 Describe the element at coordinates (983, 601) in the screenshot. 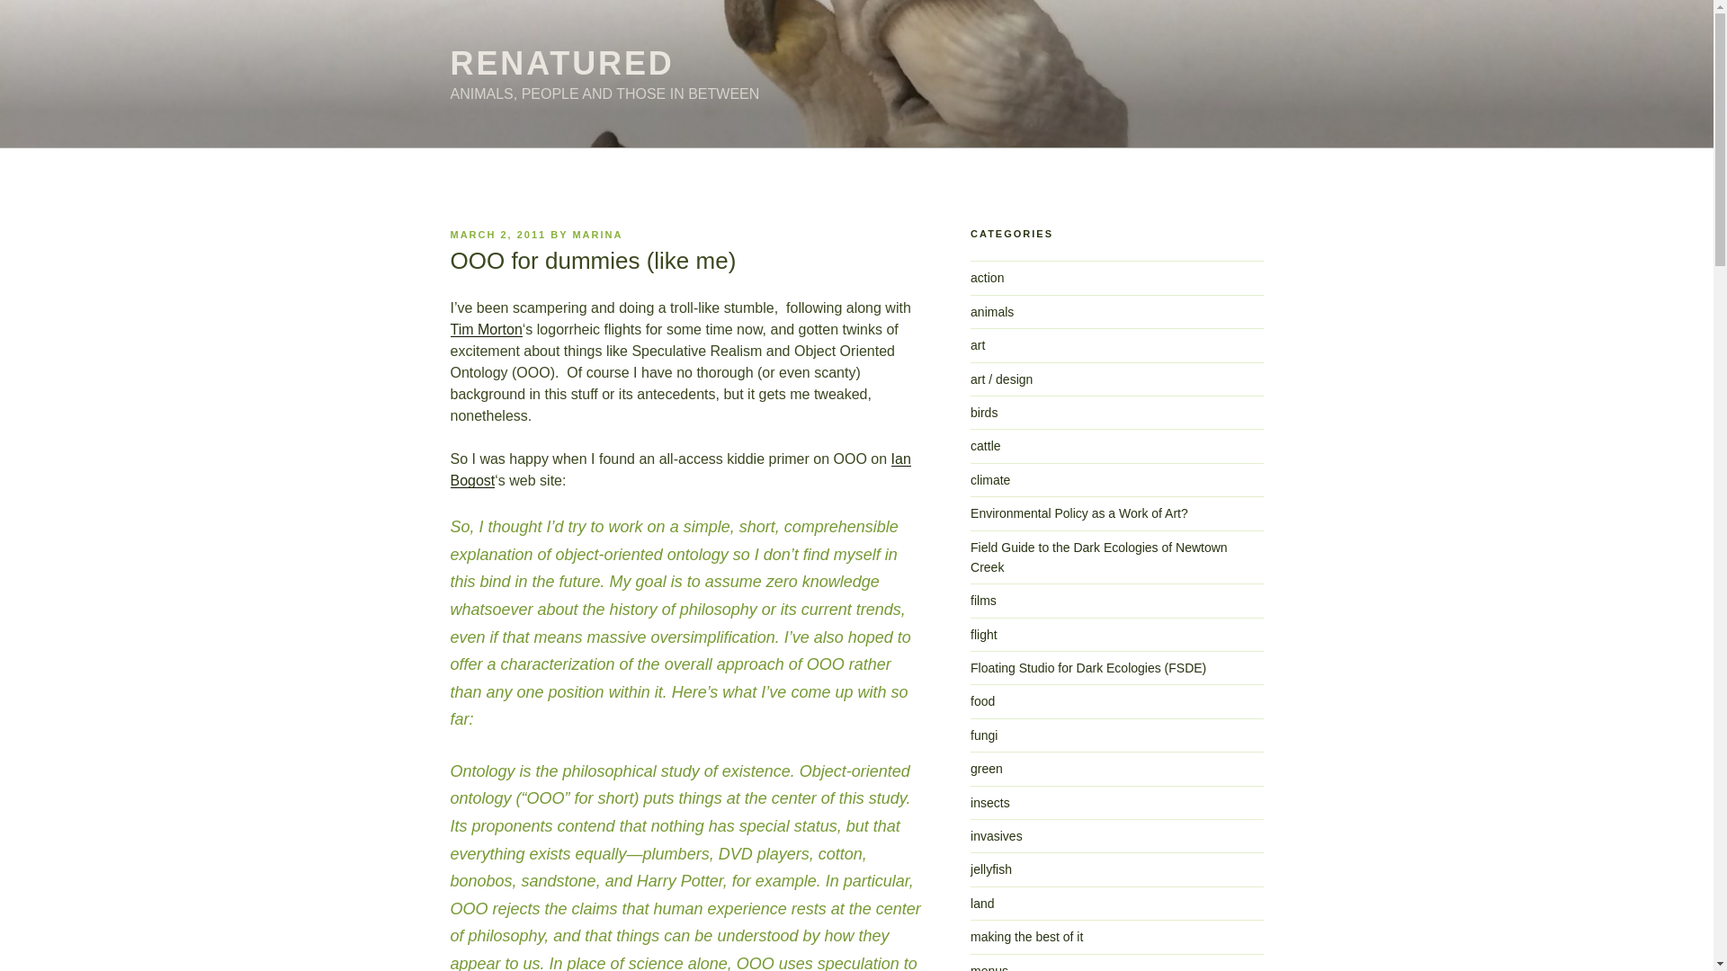

I see `films` at that location.